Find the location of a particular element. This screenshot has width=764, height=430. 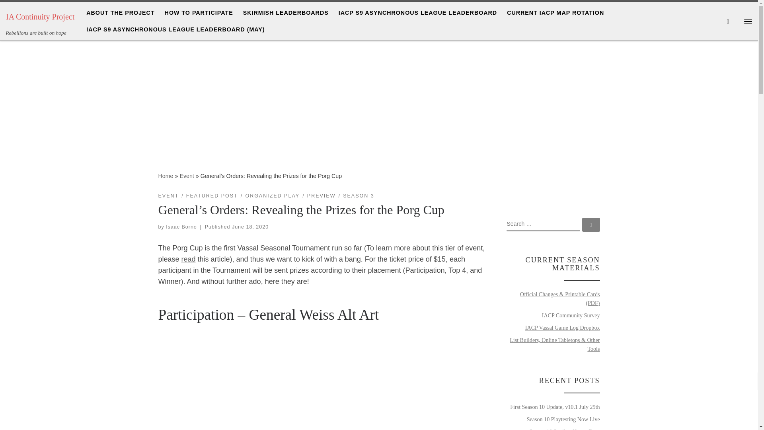

View all posts in Event is located at coordinates (168, 196).